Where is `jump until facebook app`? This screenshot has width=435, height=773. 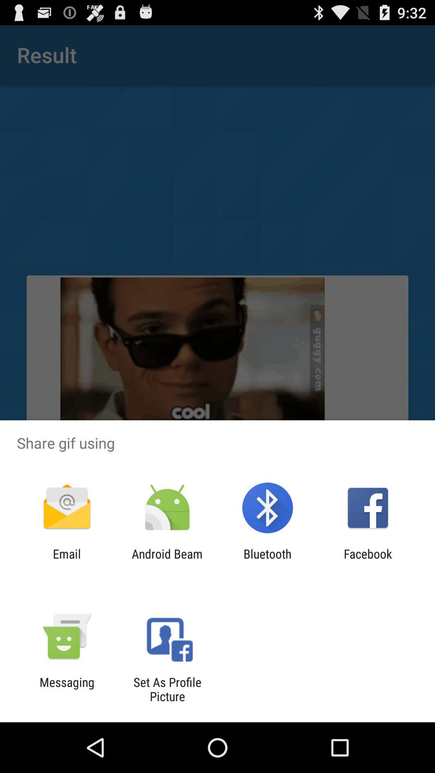 jump until facebook app is located at coordinates (368, 561).